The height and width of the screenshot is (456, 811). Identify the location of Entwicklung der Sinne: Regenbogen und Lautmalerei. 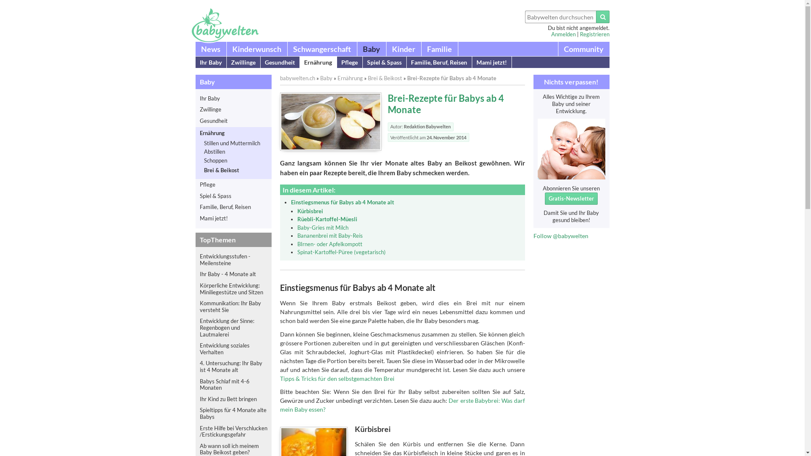
(233, 328).